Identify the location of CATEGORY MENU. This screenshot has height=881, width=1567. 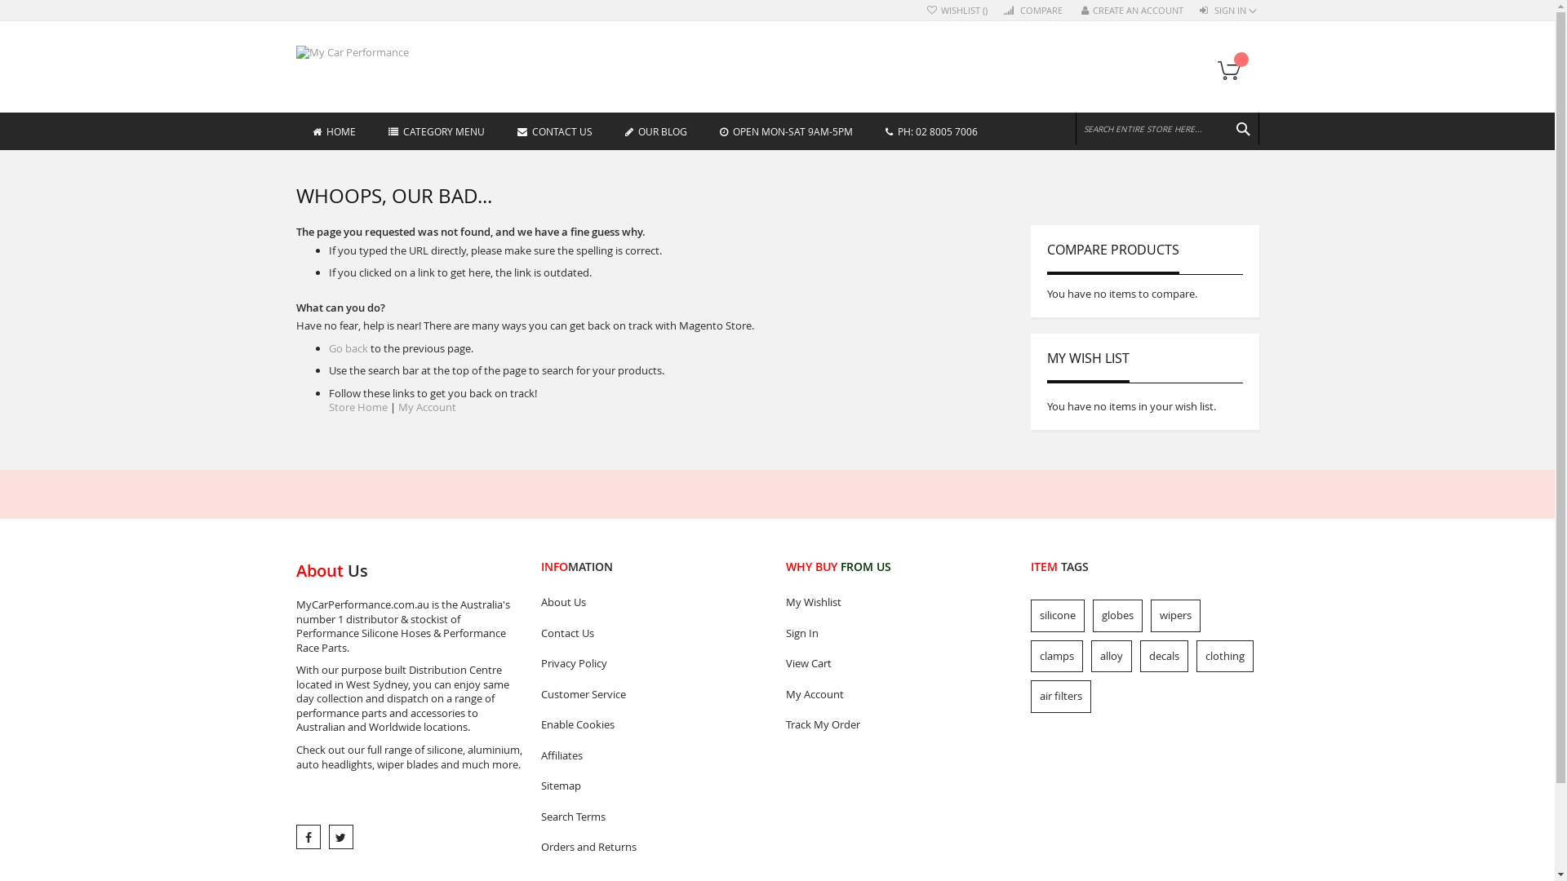
(437, 131).